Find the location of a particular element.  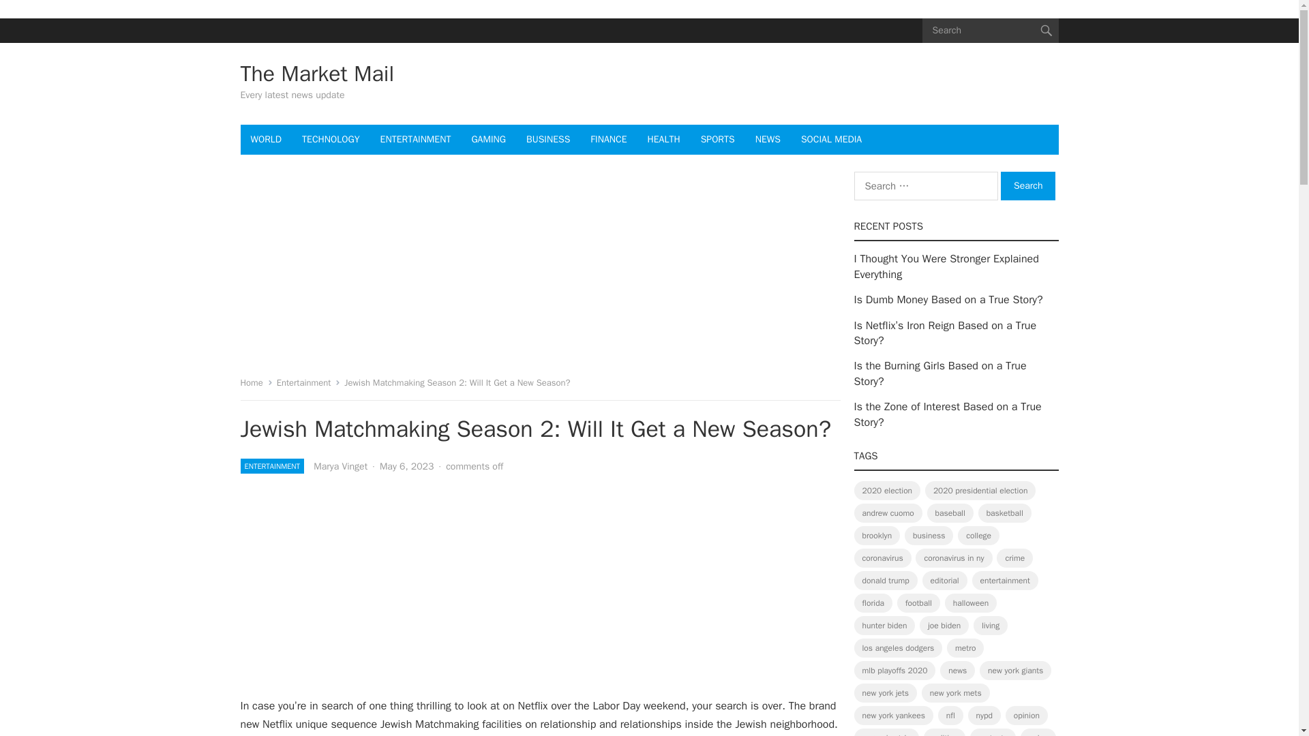

GAMING is located at coordinates (488, 139).